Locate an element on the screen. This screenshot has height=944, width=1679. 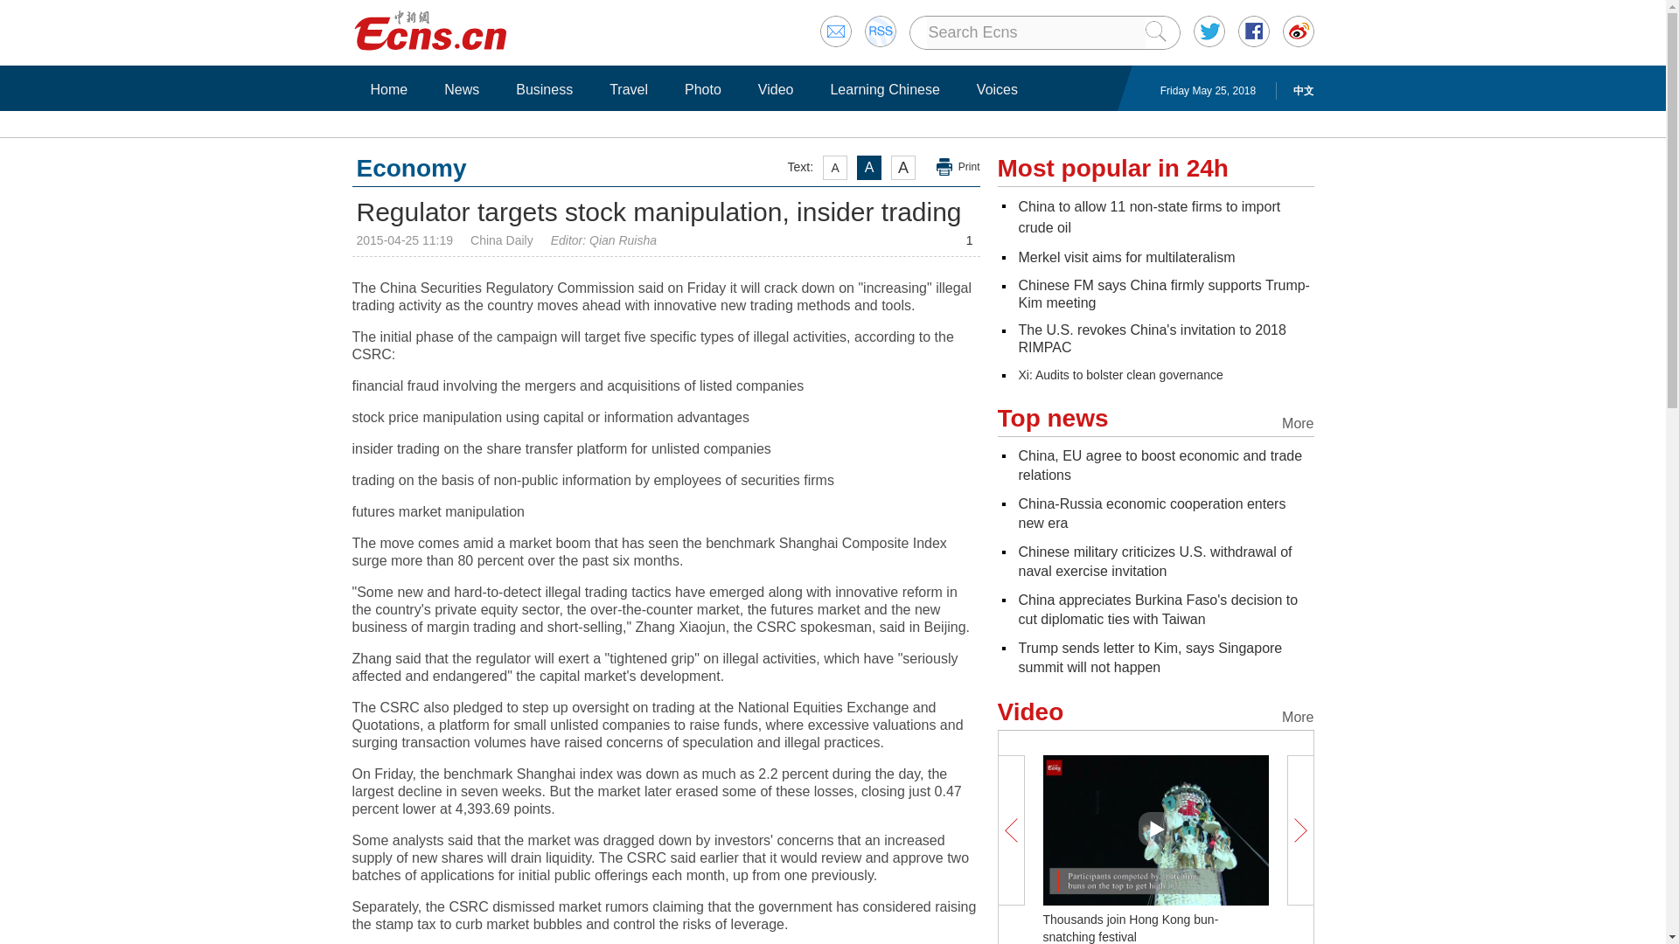
Search Ecns is located at coordinates (1035, 32).